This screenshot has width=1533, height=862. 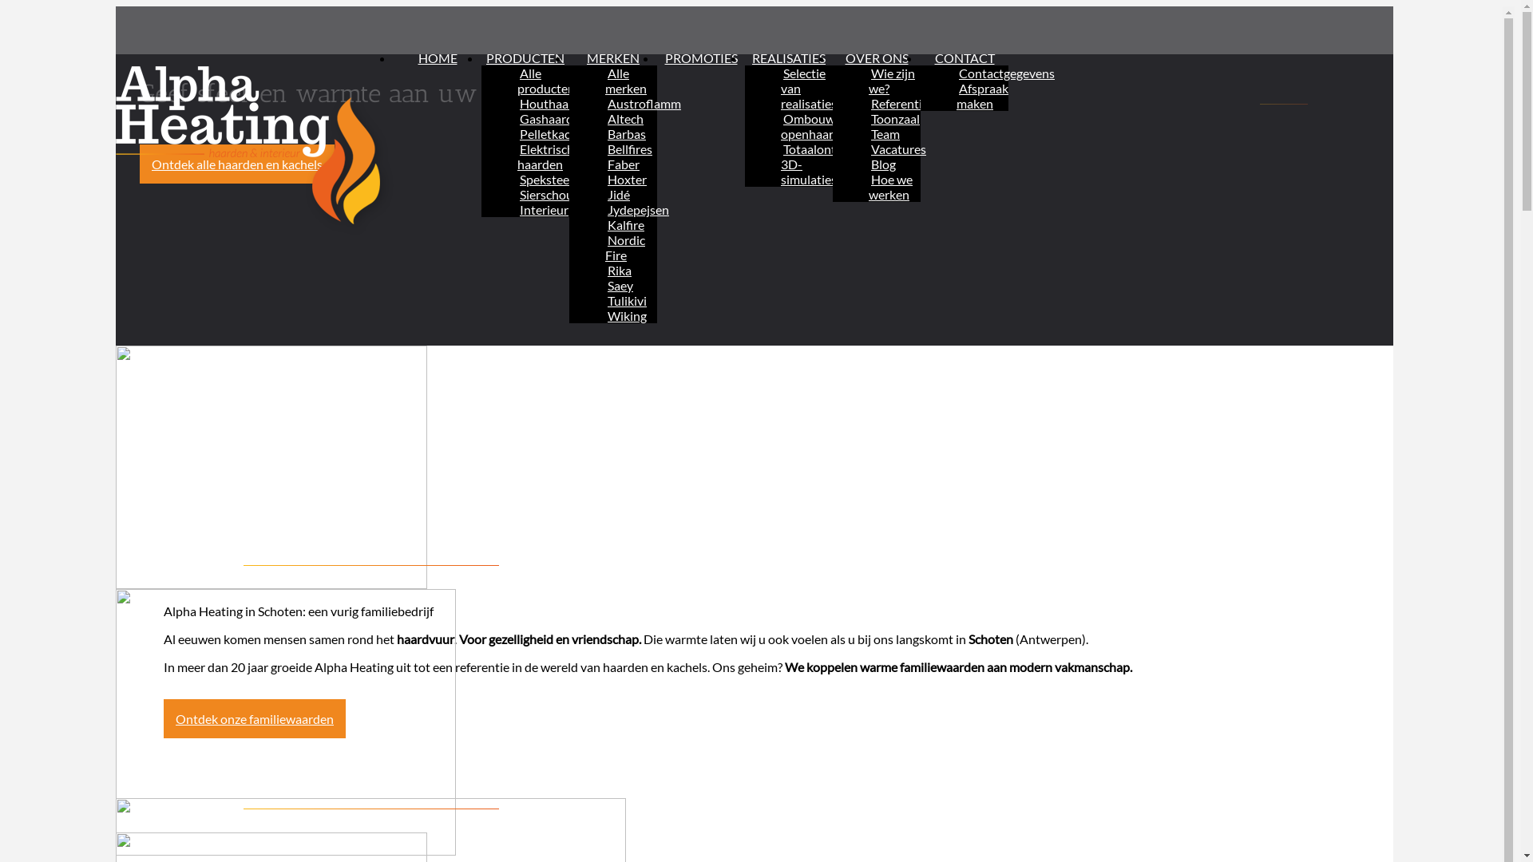 I want to click on Houthaarden, so click(x=557, y=104).